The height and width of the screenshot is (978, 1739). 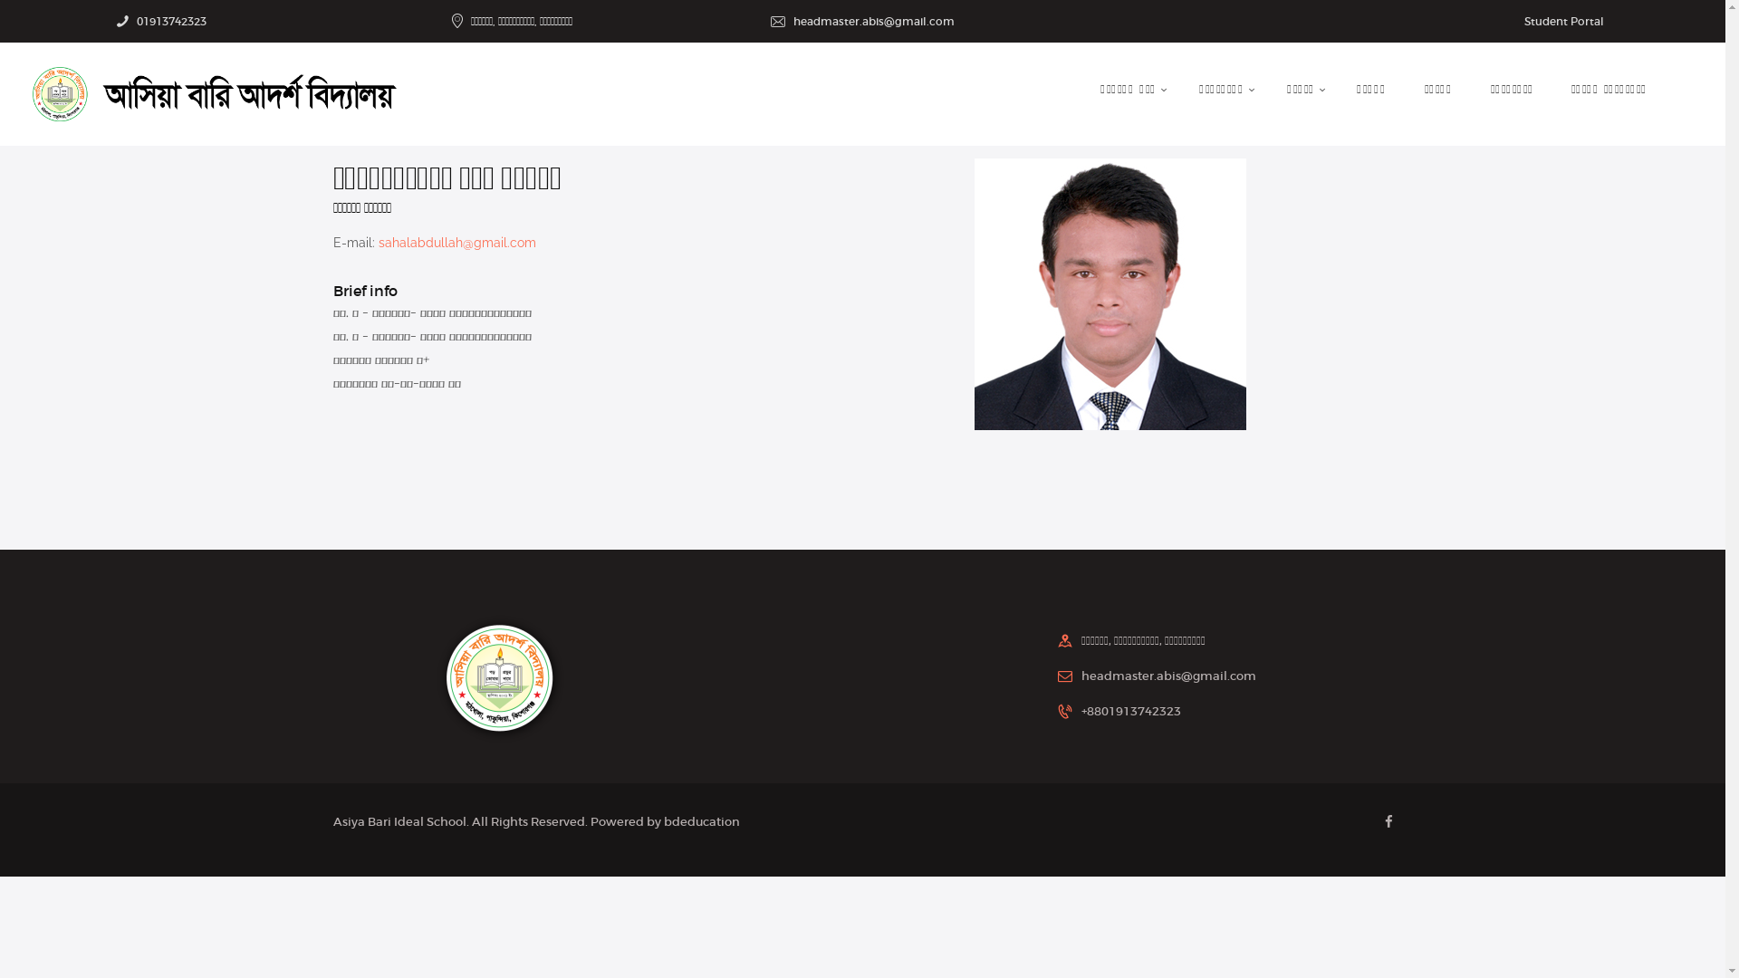 What do you see at coordinates (172, 22) in the screenshot?
I see `01913742323` at bounding box center [172, 22].